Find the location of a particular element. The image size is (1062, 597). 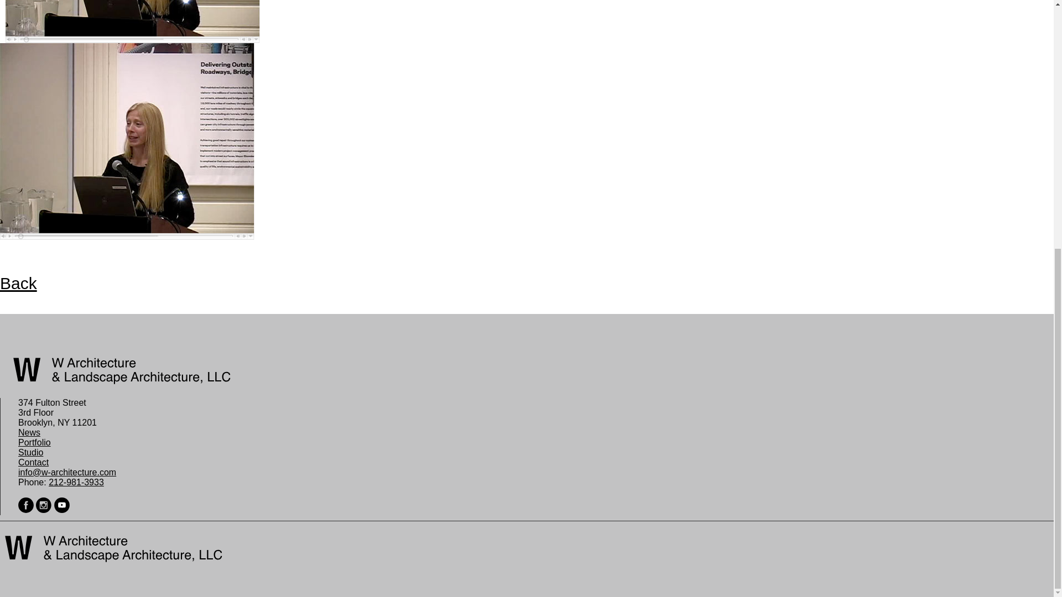

News is located at coordinates (29, 432).